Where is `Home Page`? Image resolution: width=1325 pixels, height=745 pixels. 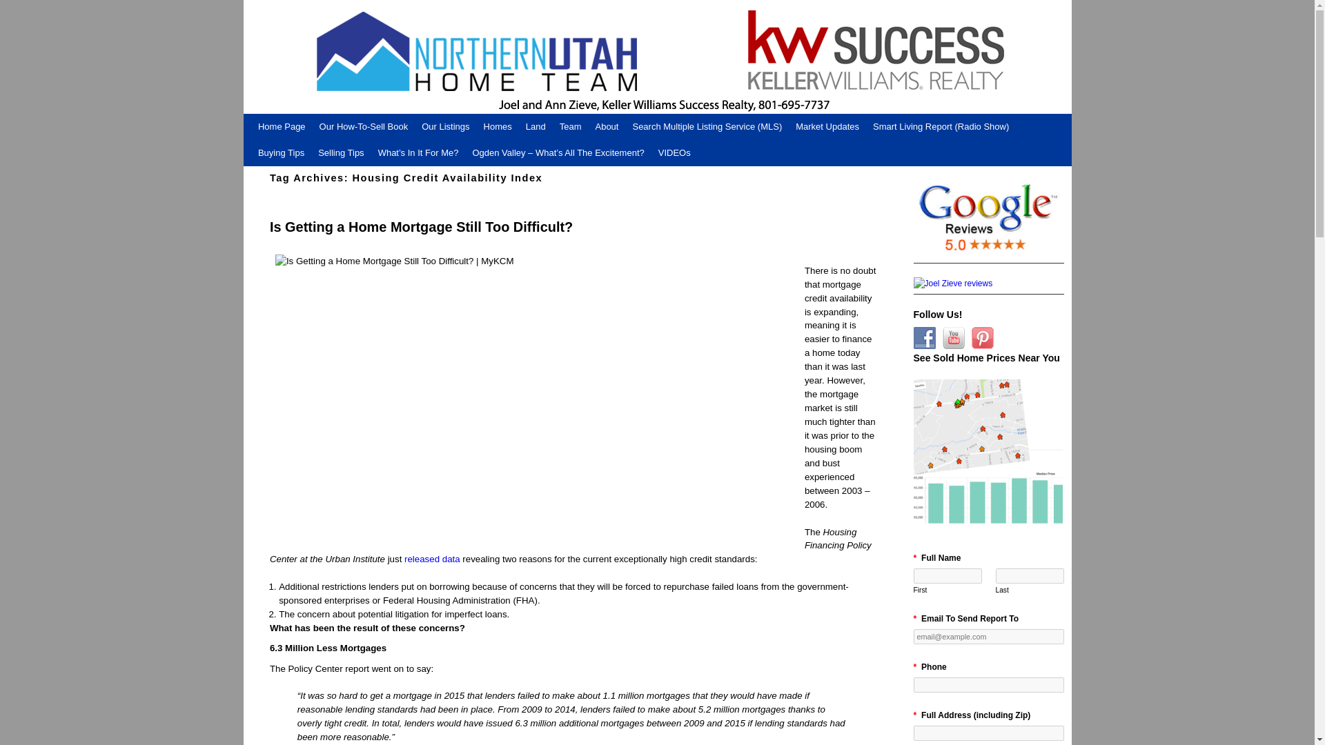 Home Page is located at coordinates (282, 127).